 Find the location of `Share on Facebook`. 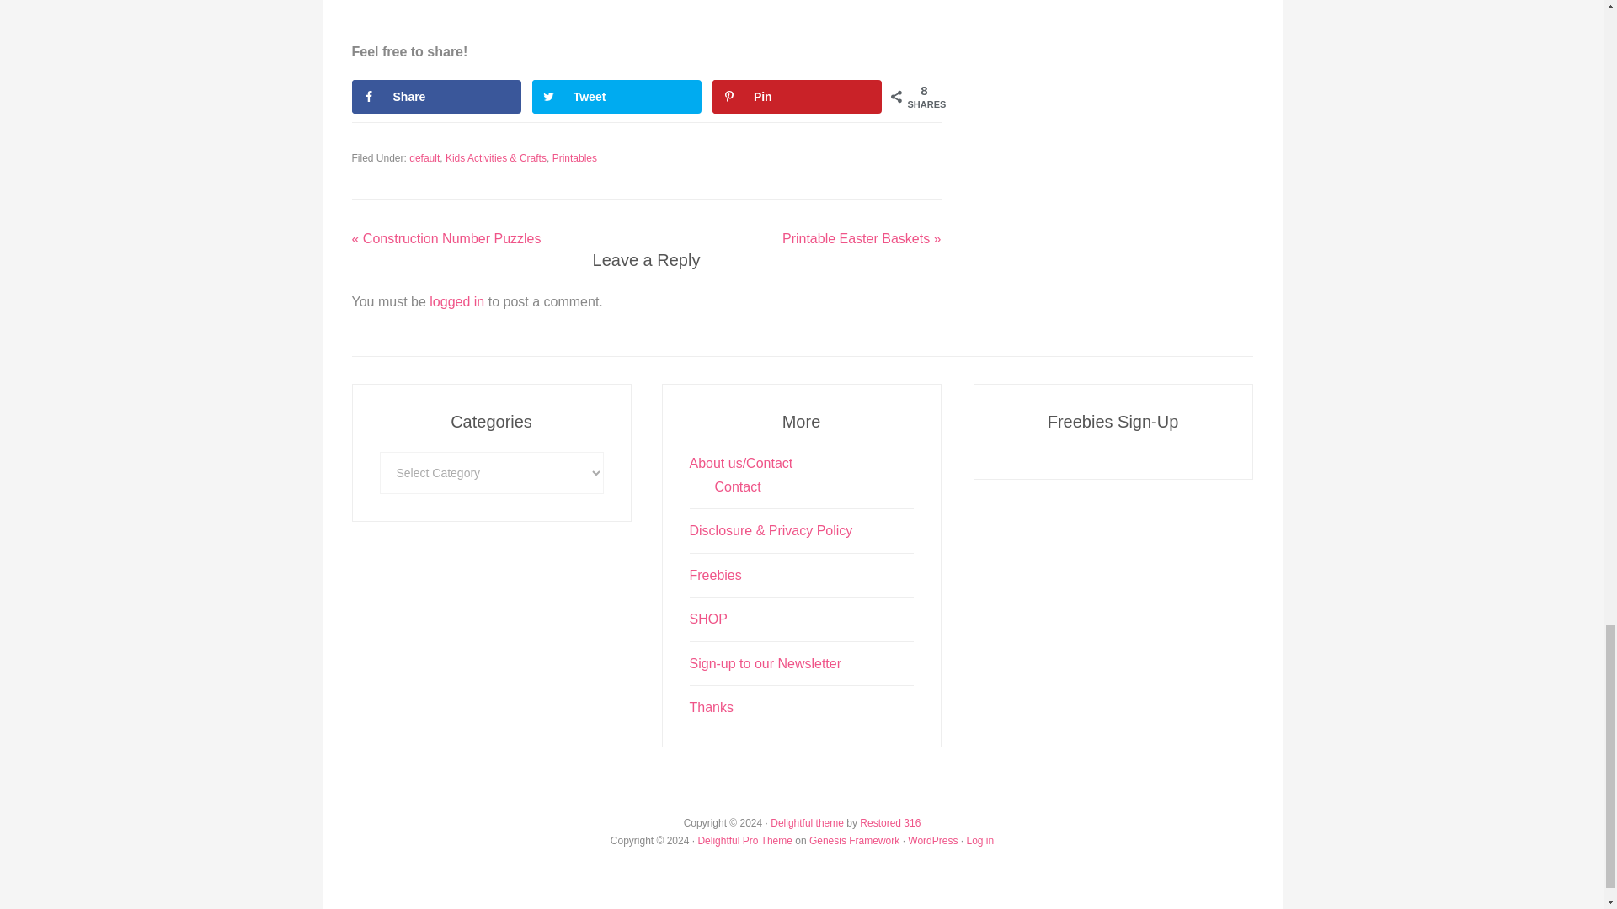

Share on Facebook is located at coordinates (437, 97).